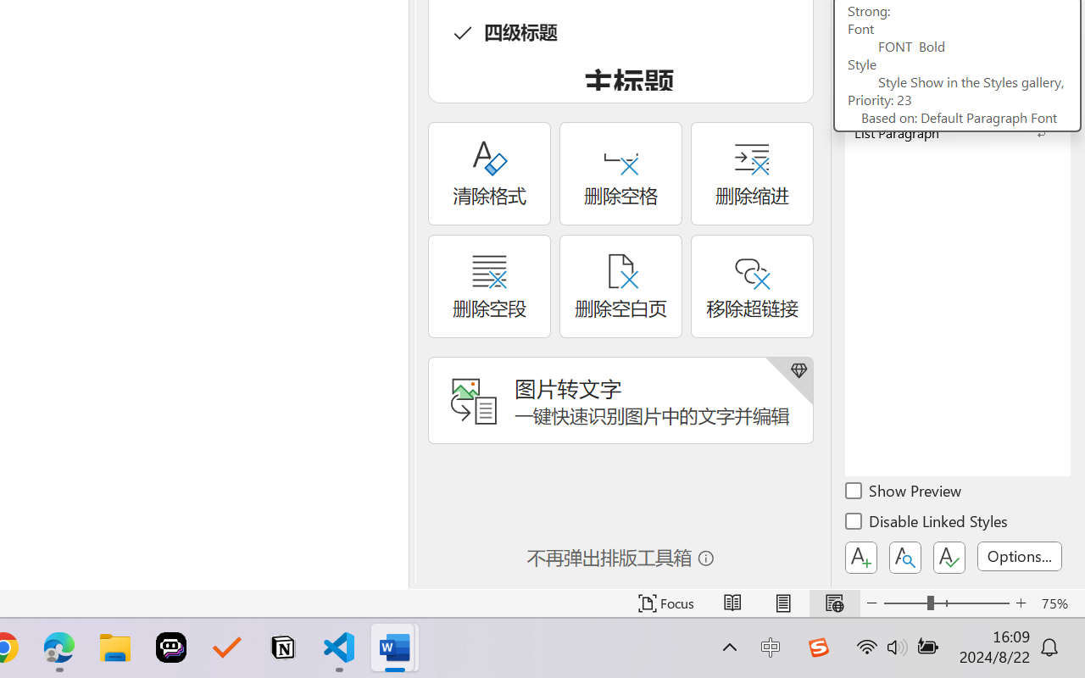 The height and width of the screenshot is (678, 1085). I want to click on List Paragraph, so click(958, 132).